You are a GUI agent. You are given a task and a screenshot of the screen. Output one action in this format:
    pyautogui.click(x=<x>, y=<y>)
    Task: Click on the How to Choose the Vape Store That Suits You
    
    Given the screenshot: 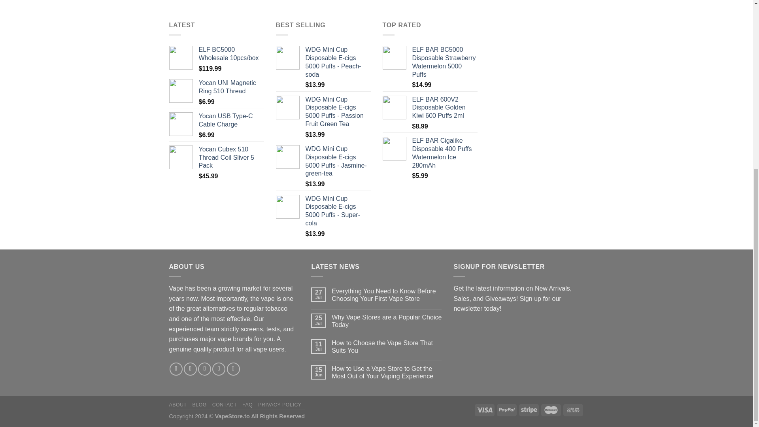 What is the action you would take?
    pyautogui.click(x=387, y=346)
    